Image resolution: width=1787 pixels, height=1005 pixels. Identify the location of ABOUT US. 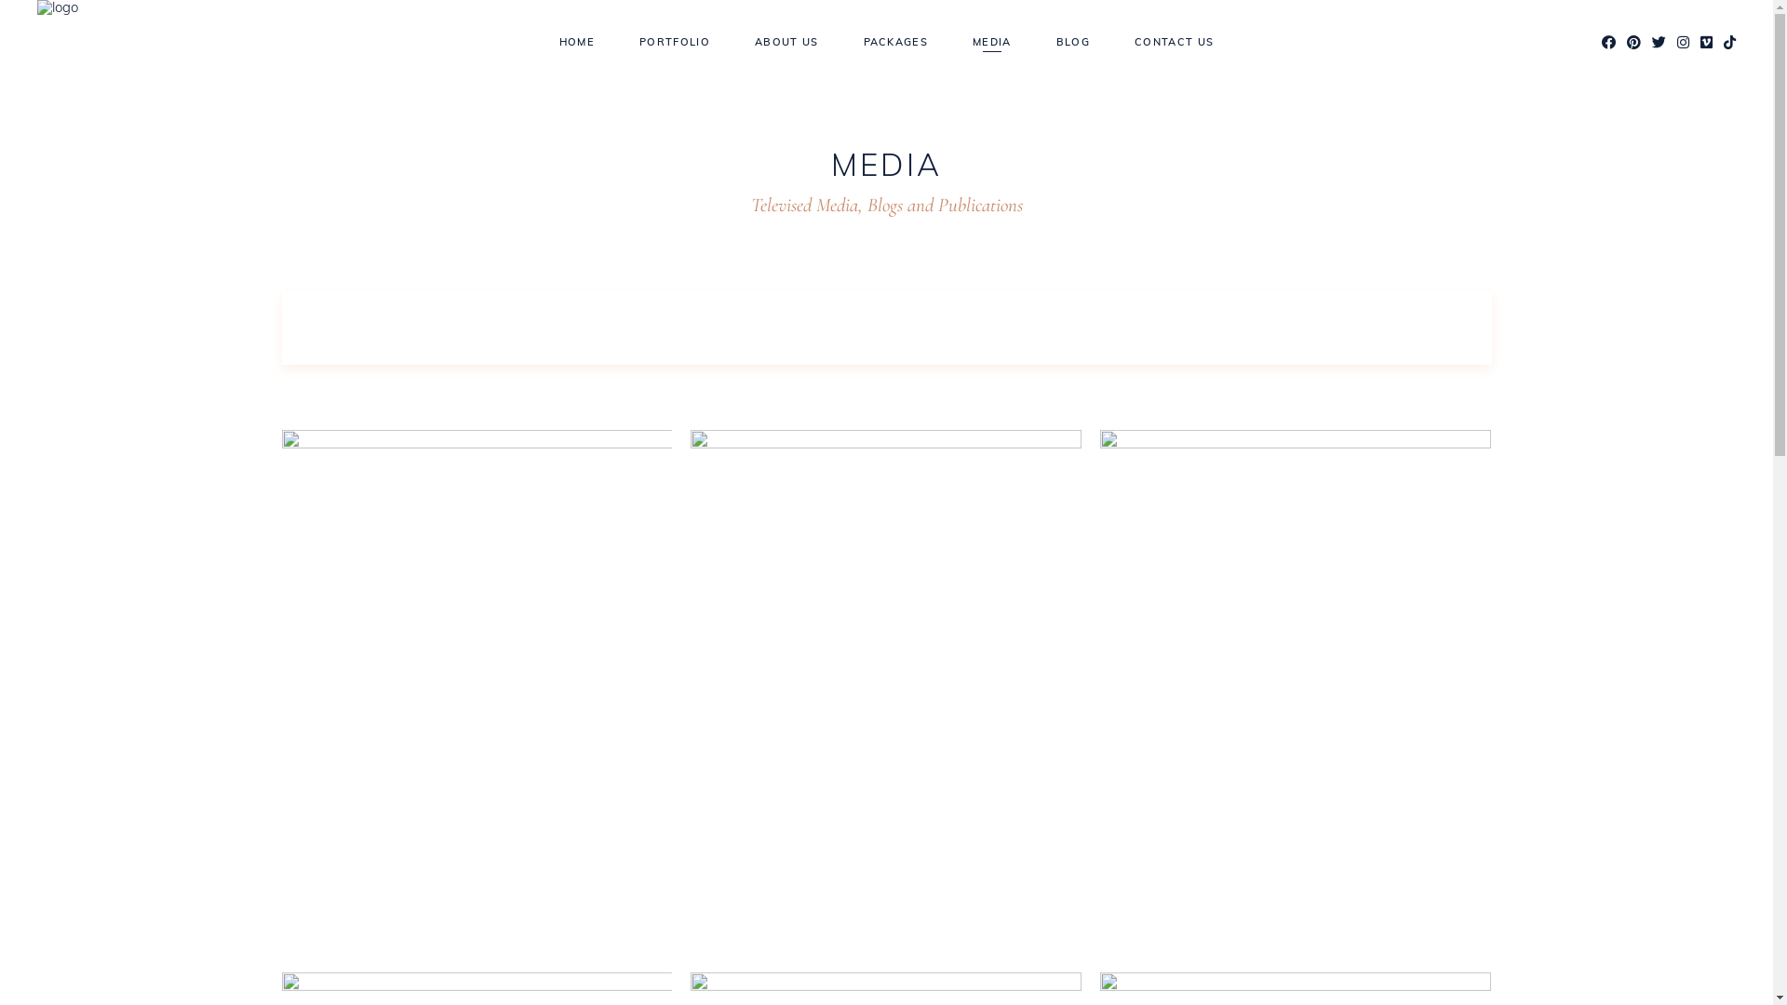
(787, 43).